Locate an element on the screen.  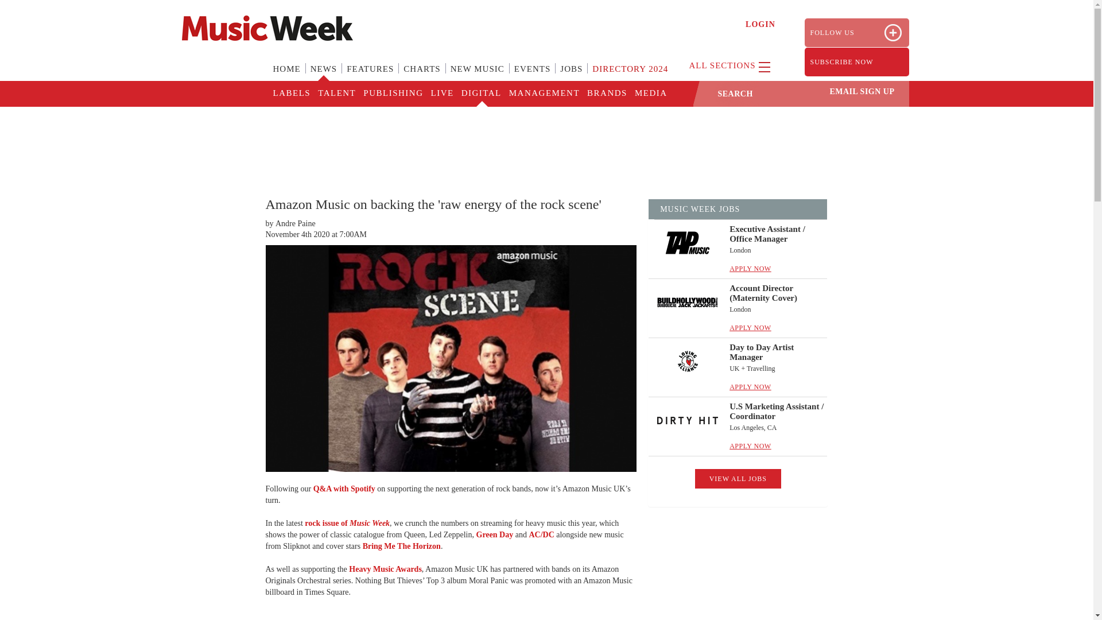
TALENT is located at coordinates (336, 94).